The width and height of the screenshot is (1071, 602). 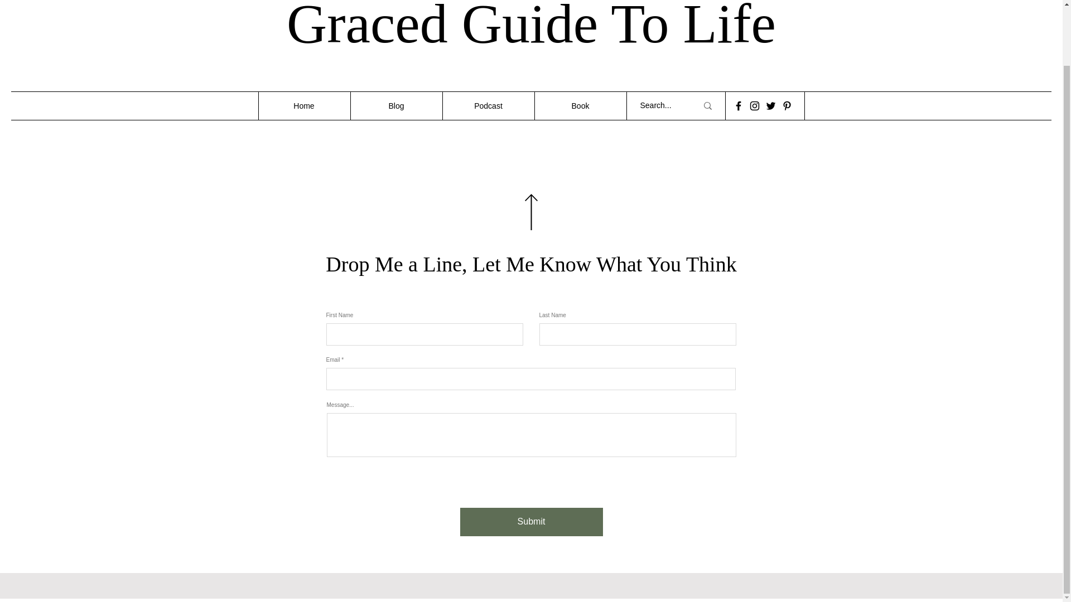 I want to click on Podcast, so click(x=488, y=106).